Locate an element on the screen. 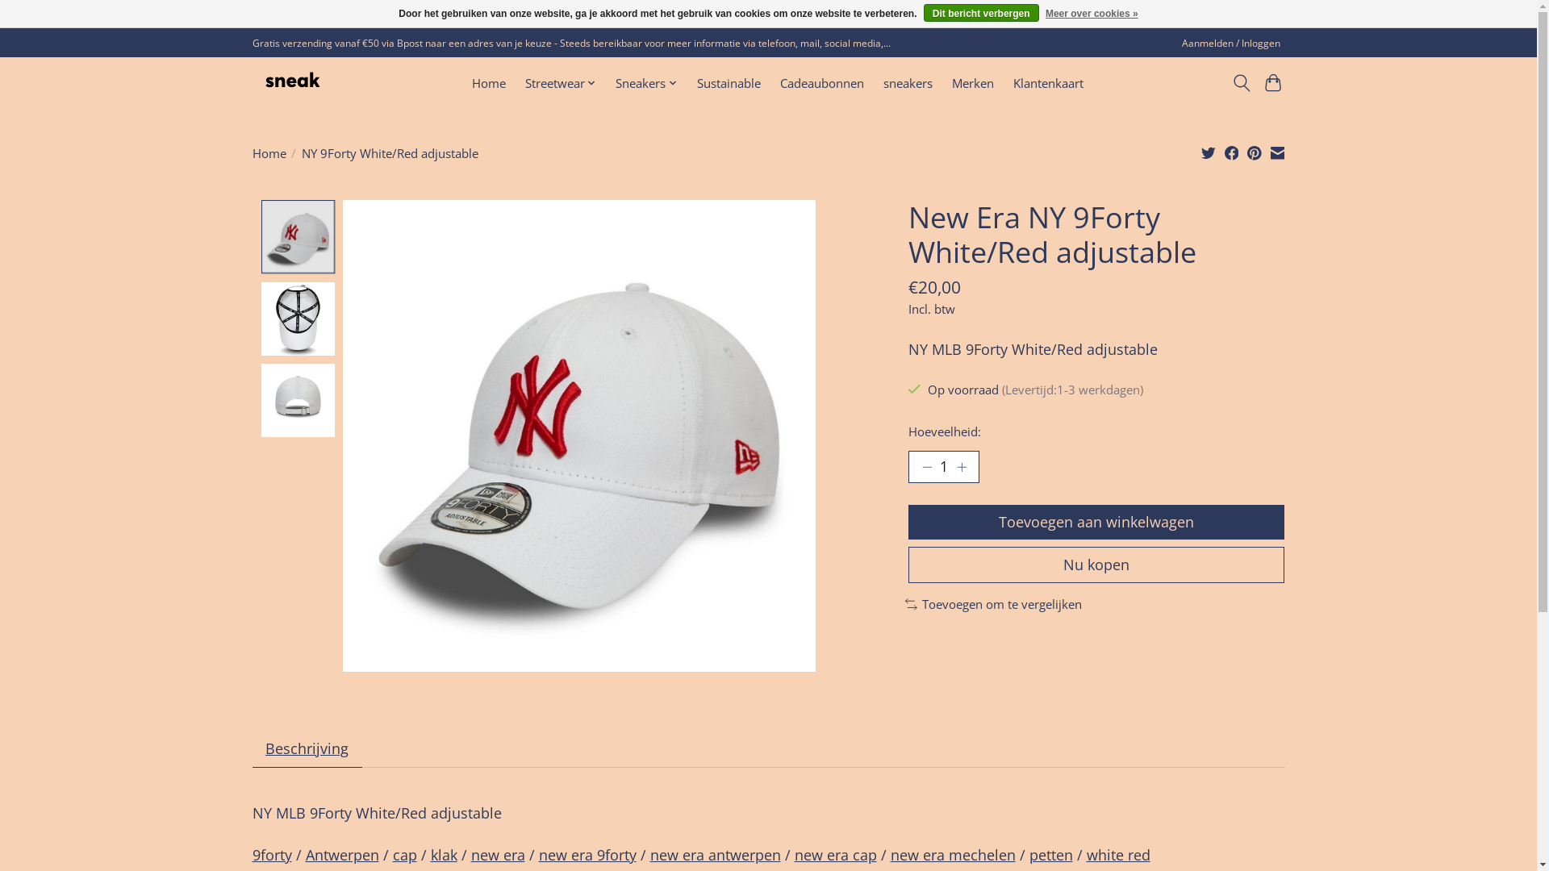 The width and height of the screenshot is (1549, 871). Toevoegen aan winkelwagen is located at coordinates (1096, 523).